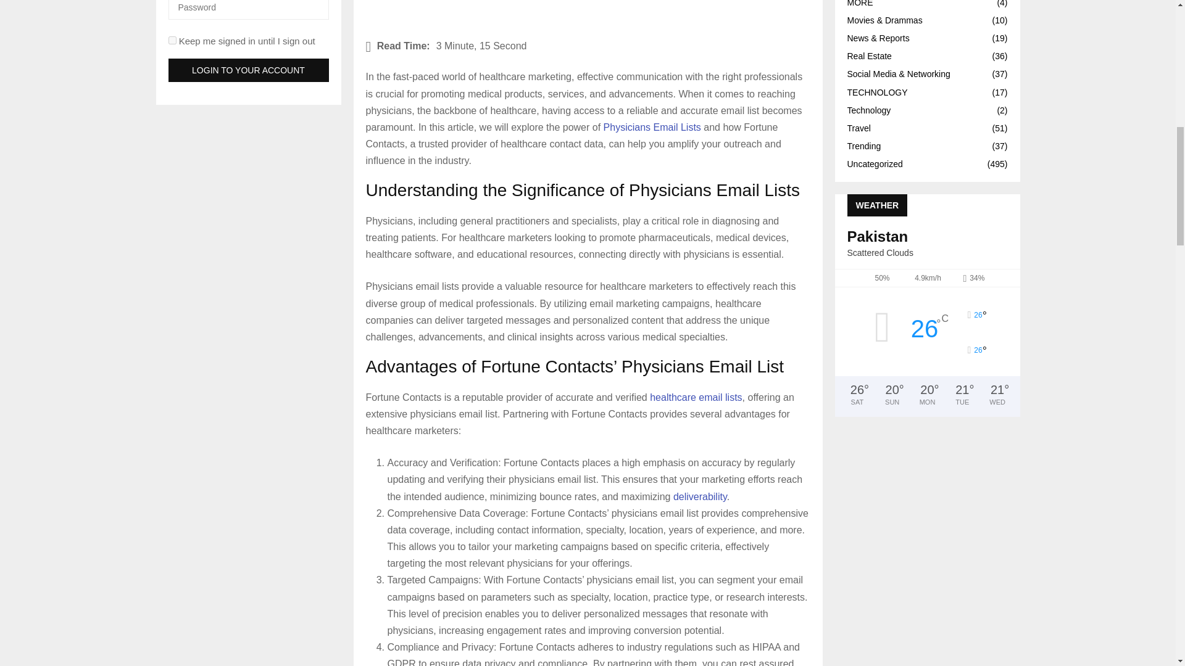  What do you see at coordinates (172, 41) in the screenshot?
I see `forever` at bounding box center [172, 41].